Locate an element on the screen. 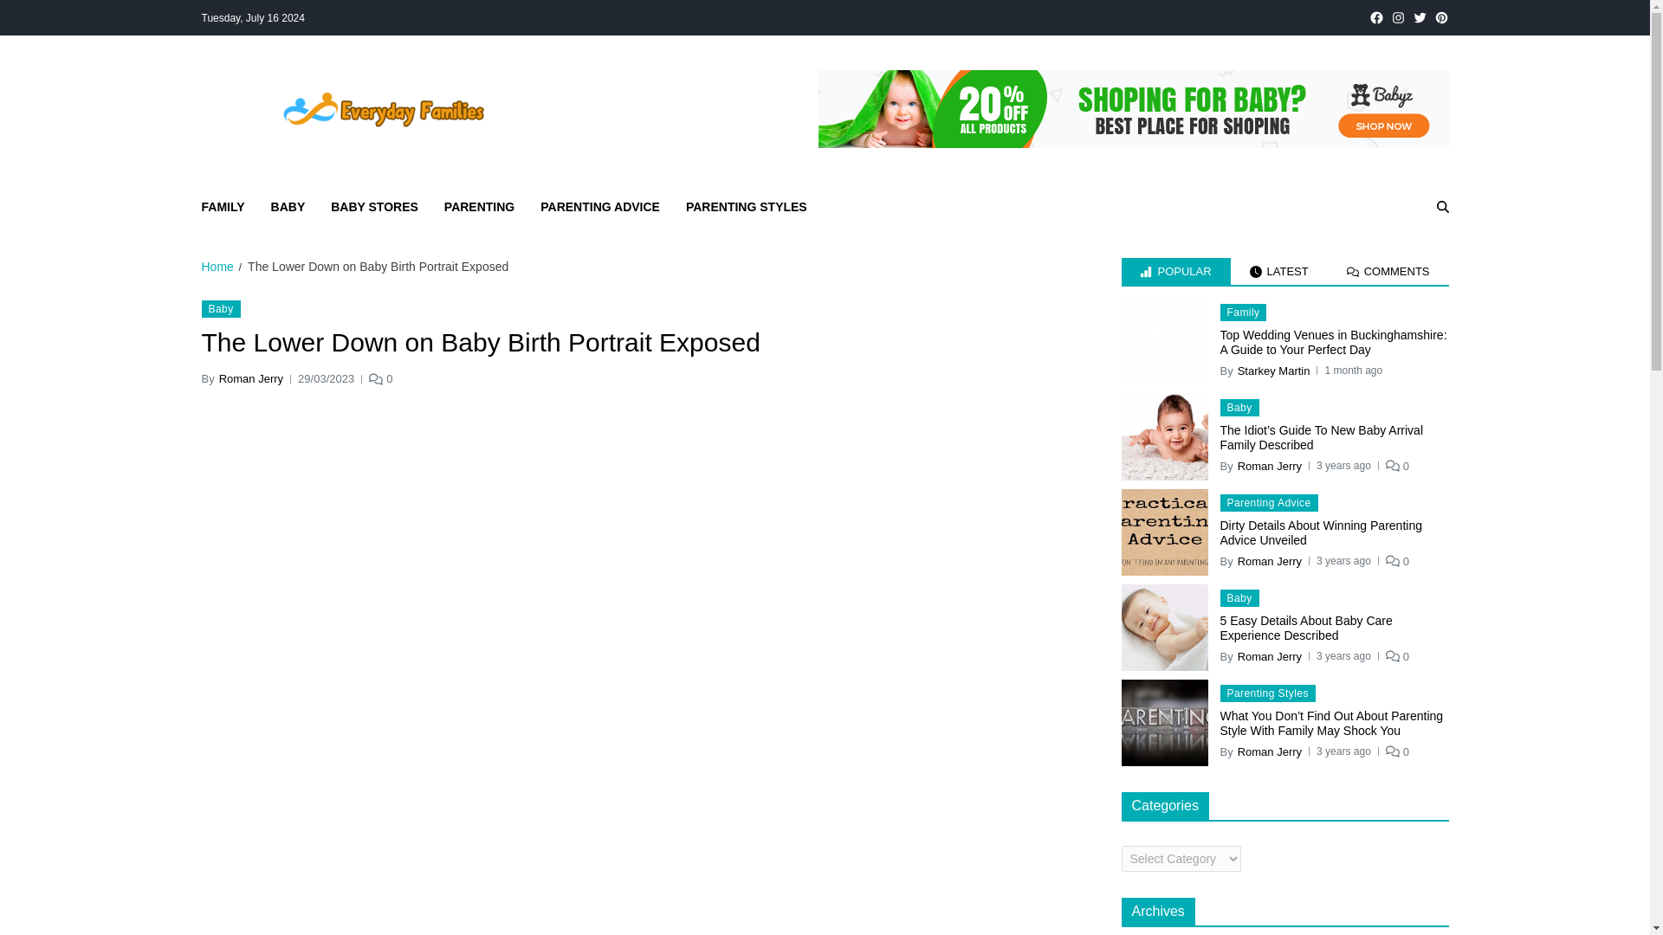 Image resolution: width=1663 pixels, height=935 pixels. 5 Easy Details About Baby Care Experience Described is located at coordinates (1164, 628).